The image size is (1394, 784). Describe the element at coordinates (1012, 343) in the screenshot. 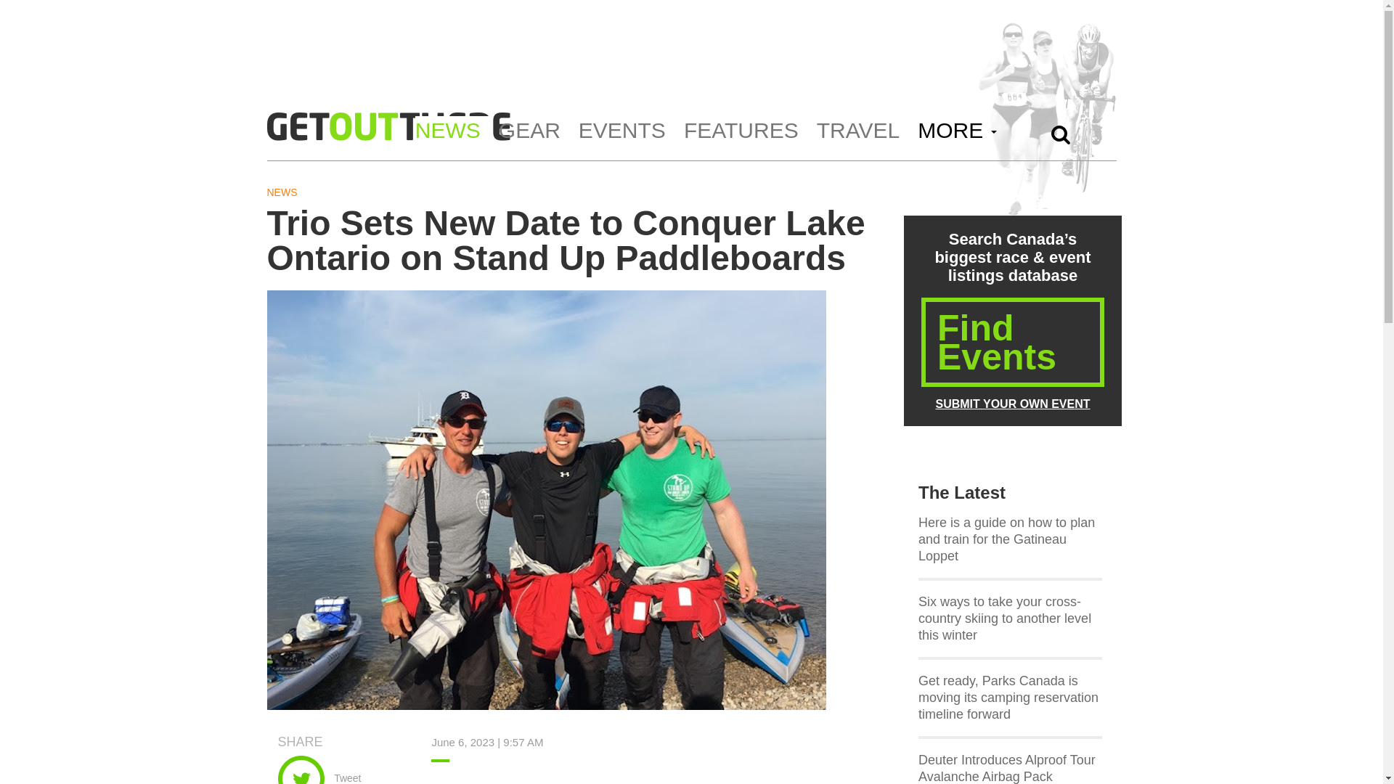

I see `Find Events` at that location.